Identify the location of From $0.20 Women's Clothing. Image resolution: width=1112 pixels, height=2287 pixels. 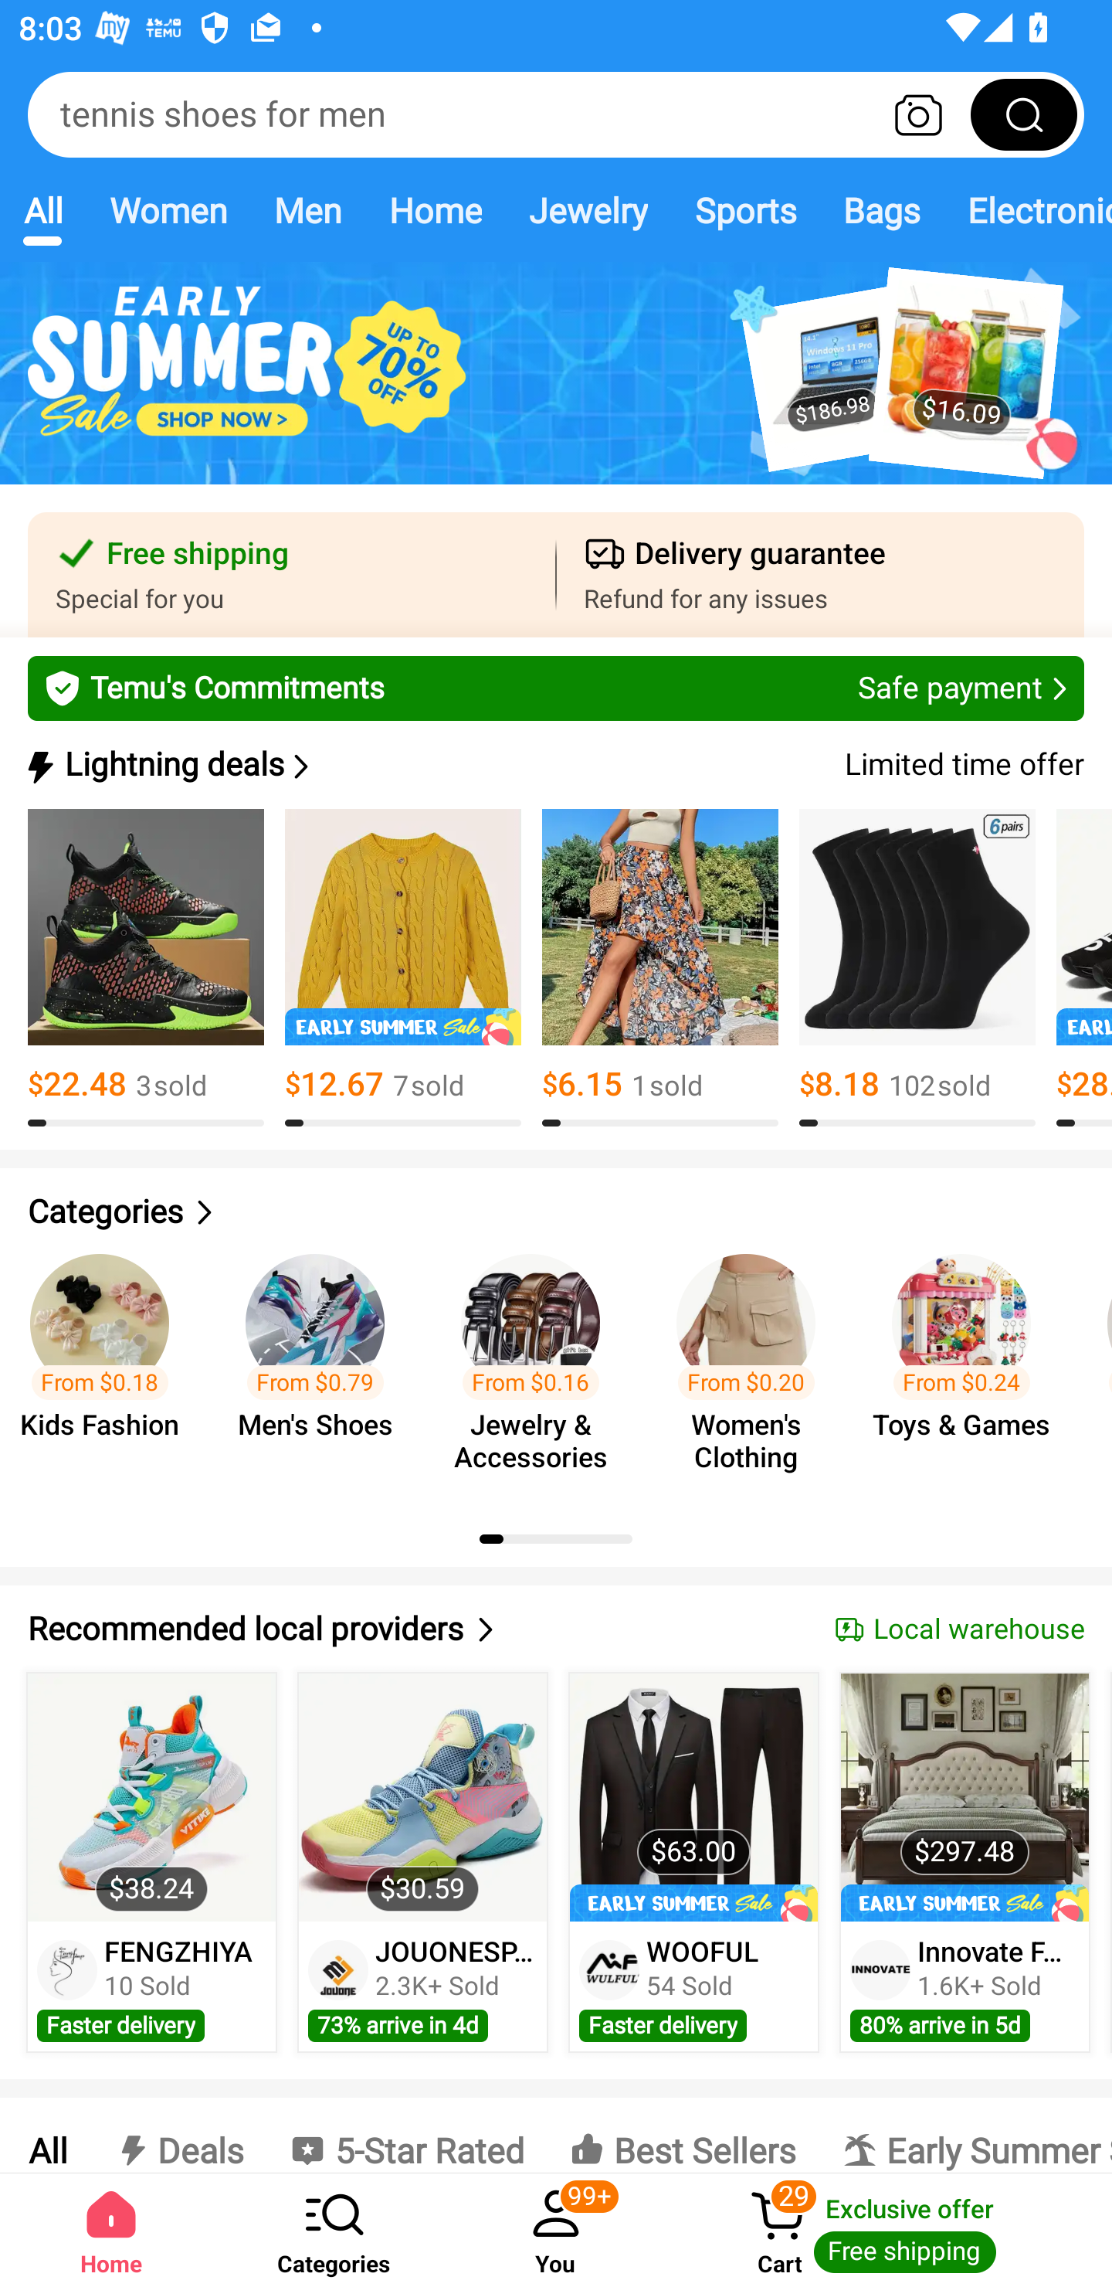
(754, 1366).